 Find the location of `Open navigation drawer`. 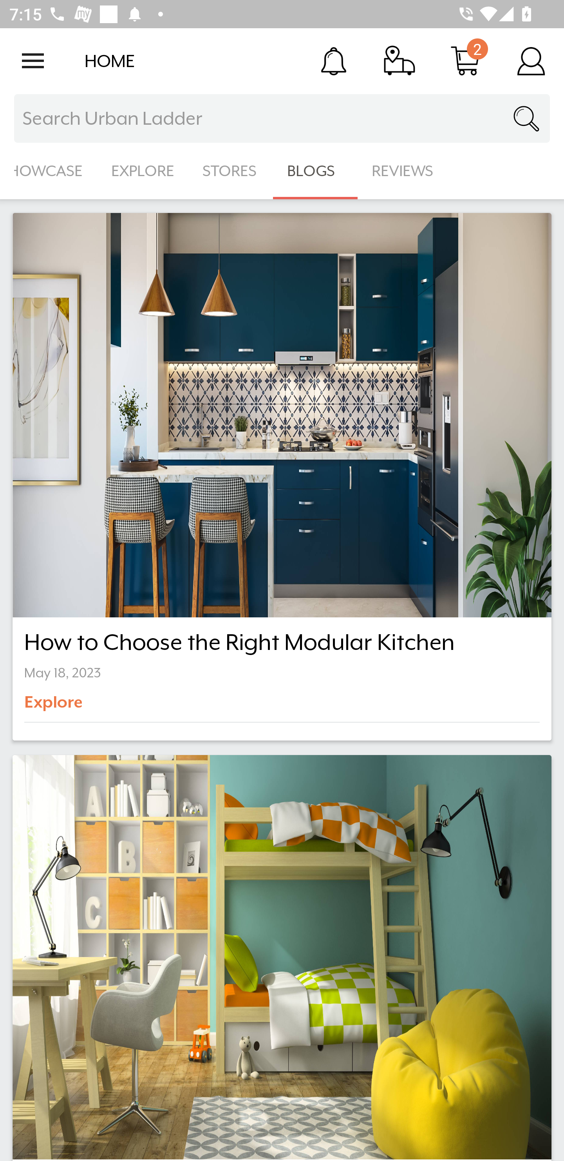

Open navigation drawer is located at coordinates (33, 61).